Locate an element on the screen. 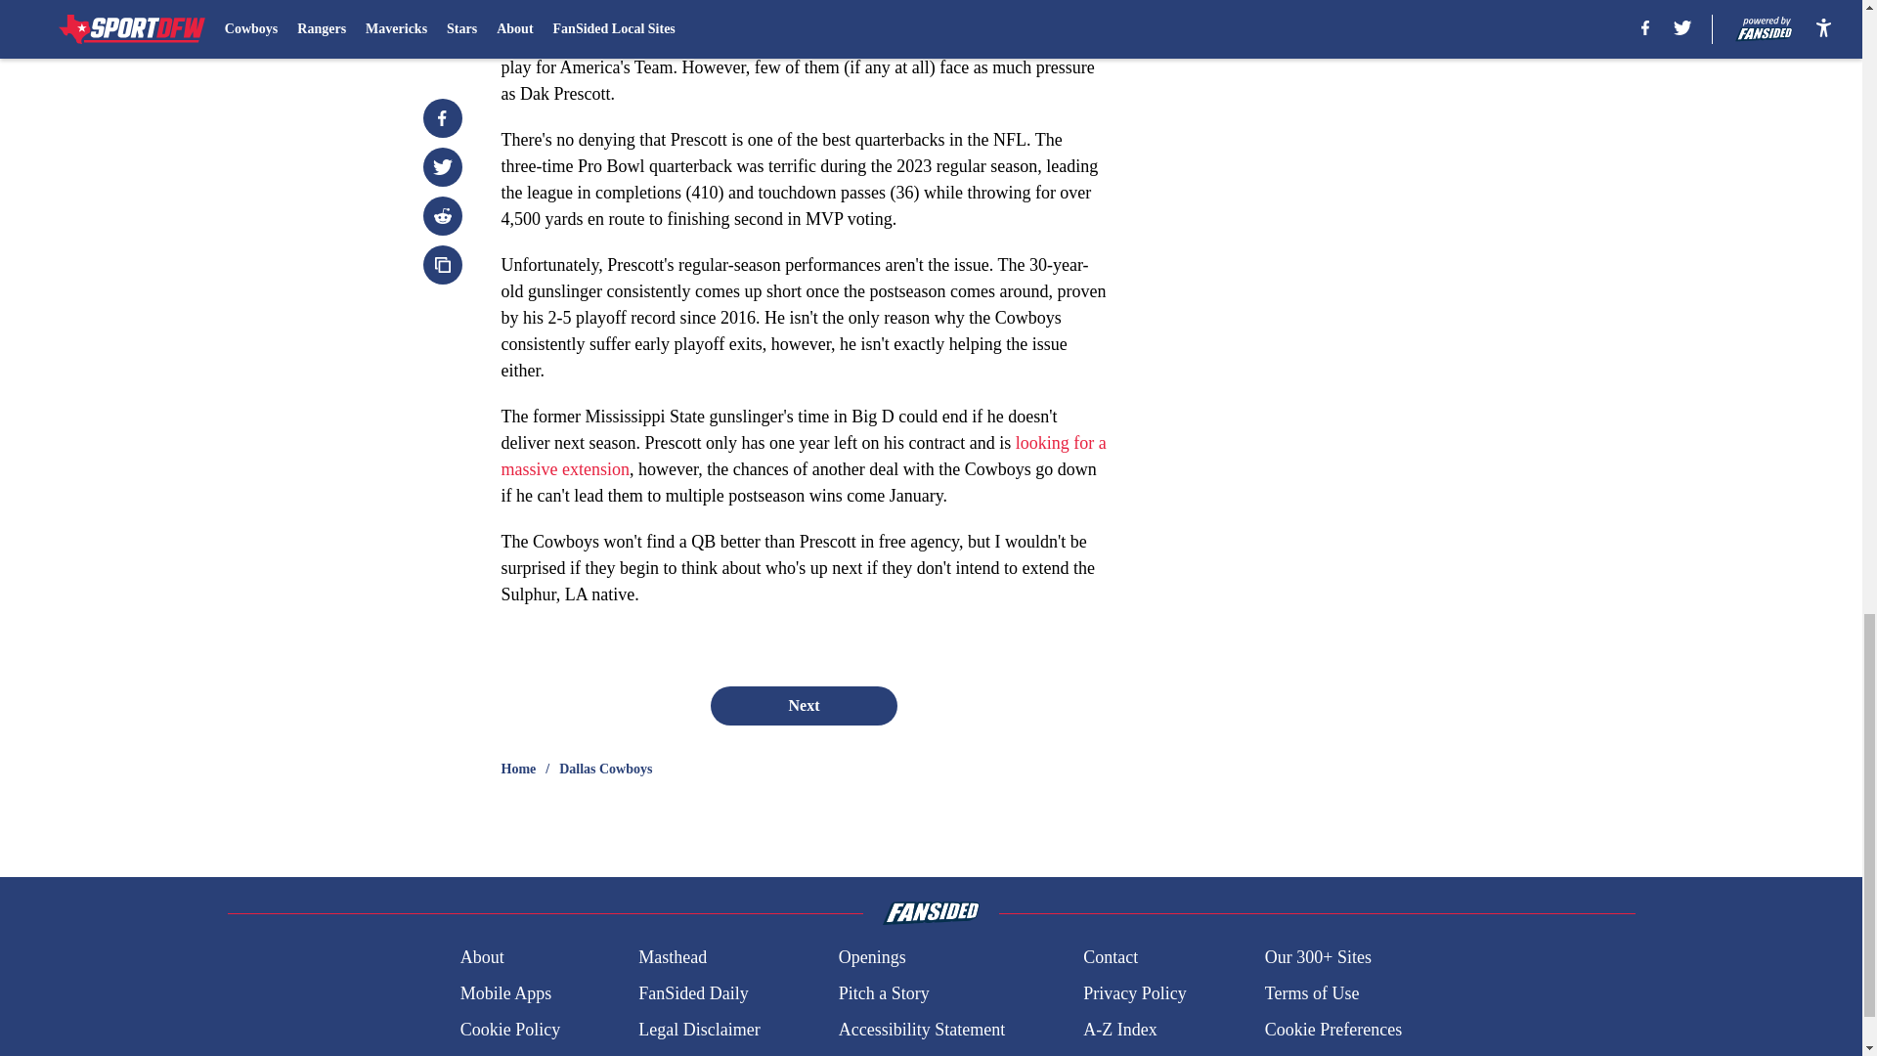 The height and width of the screenshot is (1056, 1877). Pitch a Story is located at coordinates (884, 993).